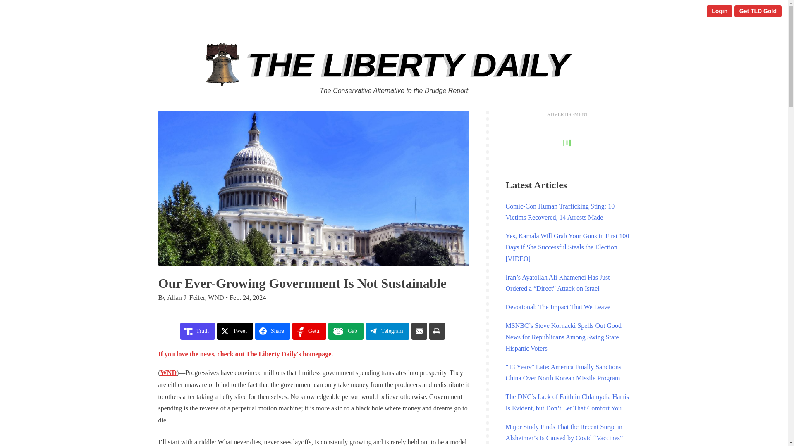  What do you see at coordinates (346, 331) in the screenshot?
I see `Gab` at bounding box center [346, 331].